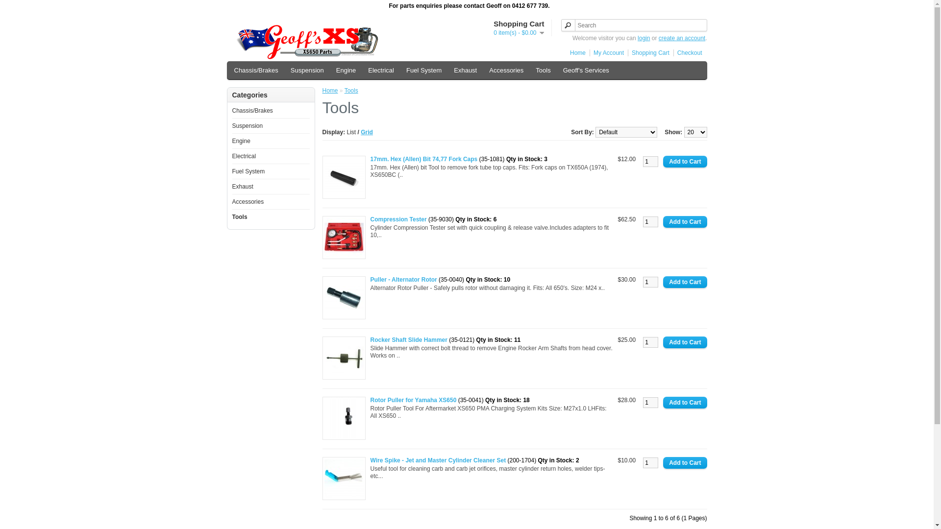  Describe the element at coordinates (685, 162) in the screenshot. I see `Add to Cart` at that location.